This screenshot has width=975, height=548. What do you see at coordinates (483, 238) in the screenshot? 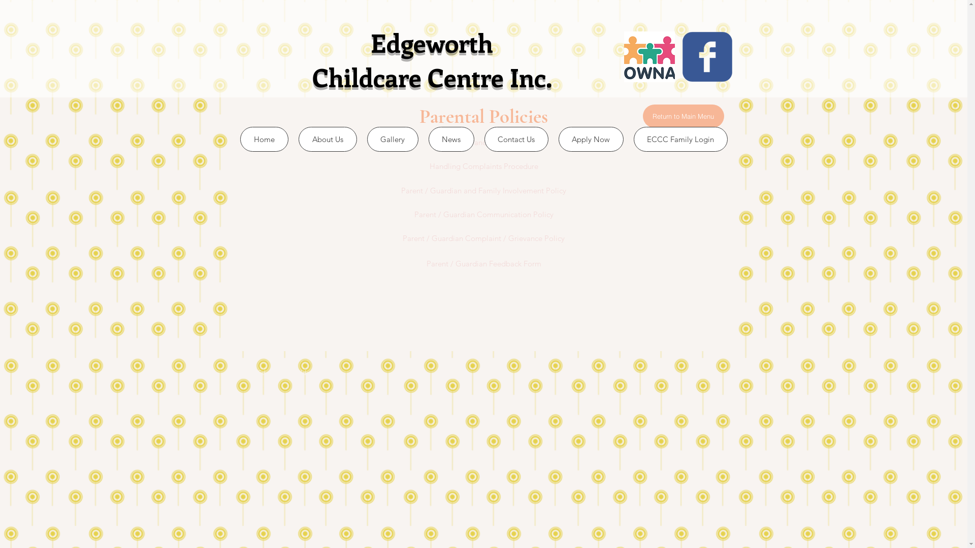
I see `Parent / Guardian Complaint / Grievance Policy` at bounding box center [483, 238].